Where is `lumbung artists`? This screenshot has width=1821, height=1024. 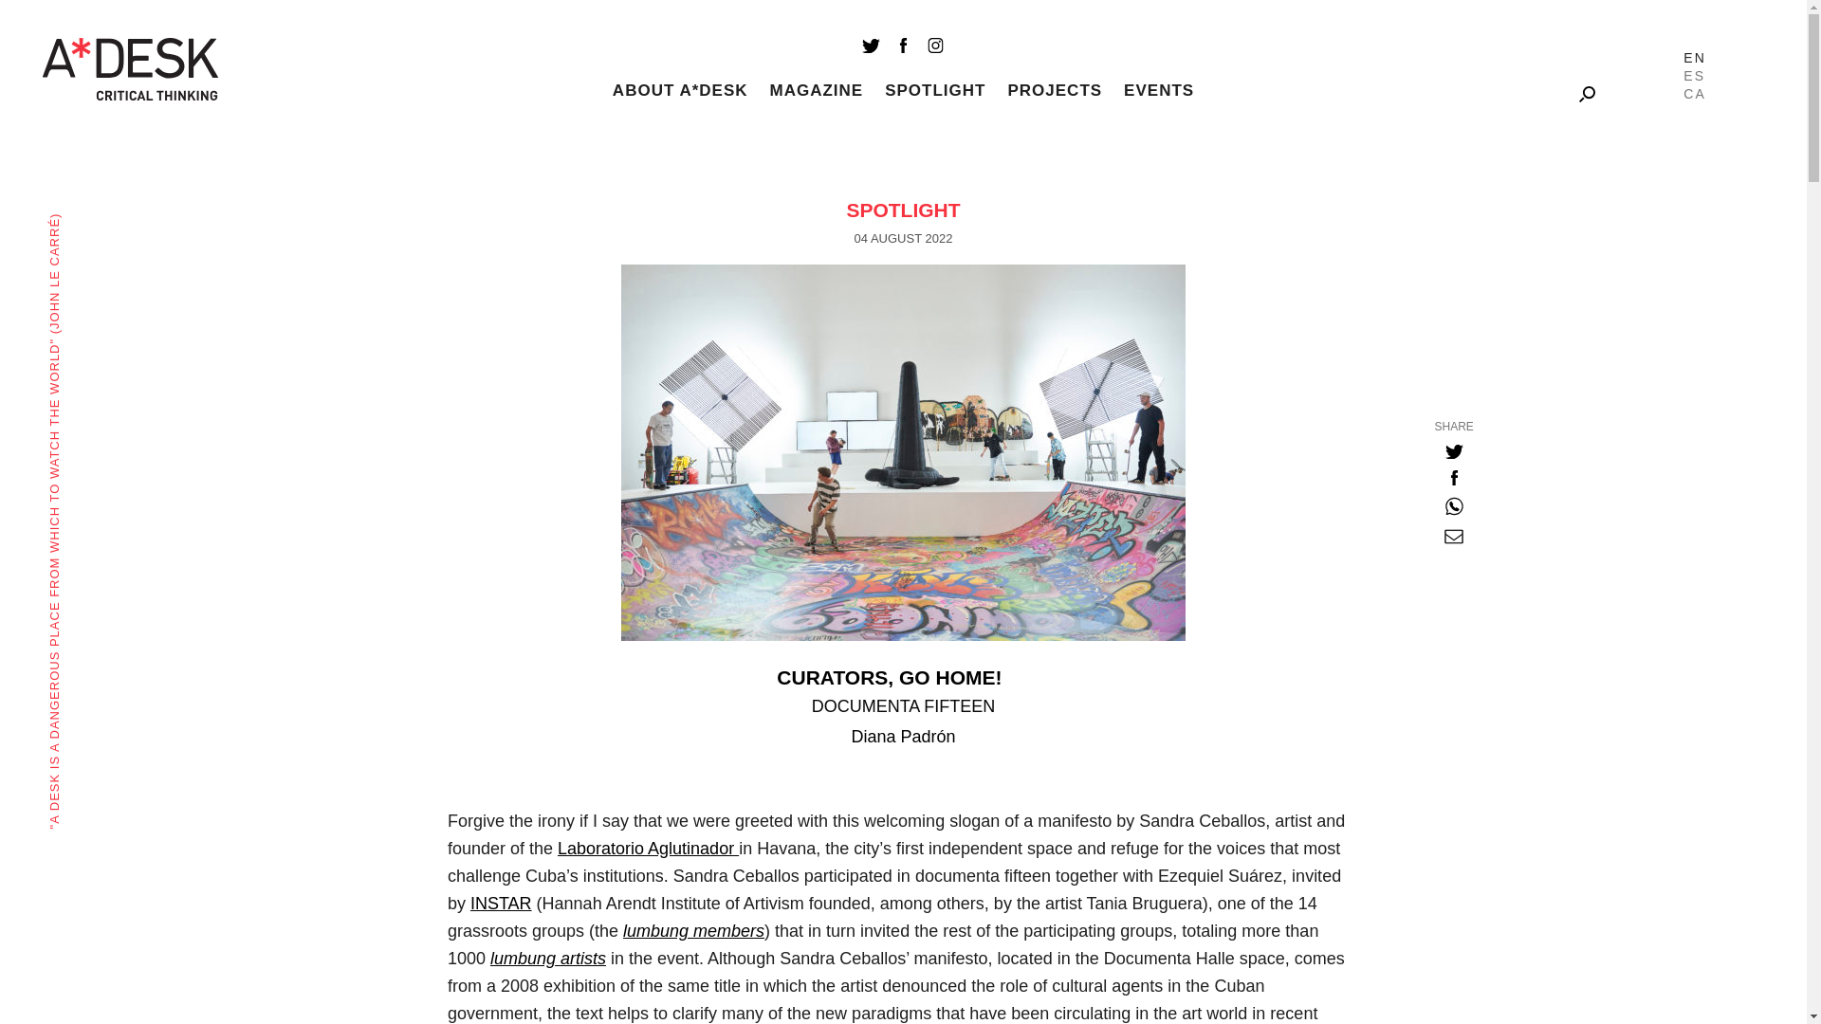
lumbung artists is located at coordinates (548, 958).